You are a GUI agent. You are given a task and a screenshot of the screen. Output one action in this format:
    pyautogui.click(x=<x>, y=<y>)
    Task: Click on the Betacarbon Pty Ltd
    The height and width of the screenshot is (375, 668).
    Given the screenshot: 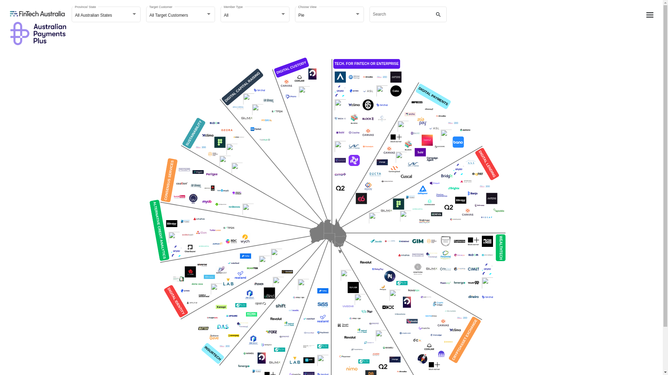 What is the action you would take?
    pyautogui.click(x=354, y=105)
    